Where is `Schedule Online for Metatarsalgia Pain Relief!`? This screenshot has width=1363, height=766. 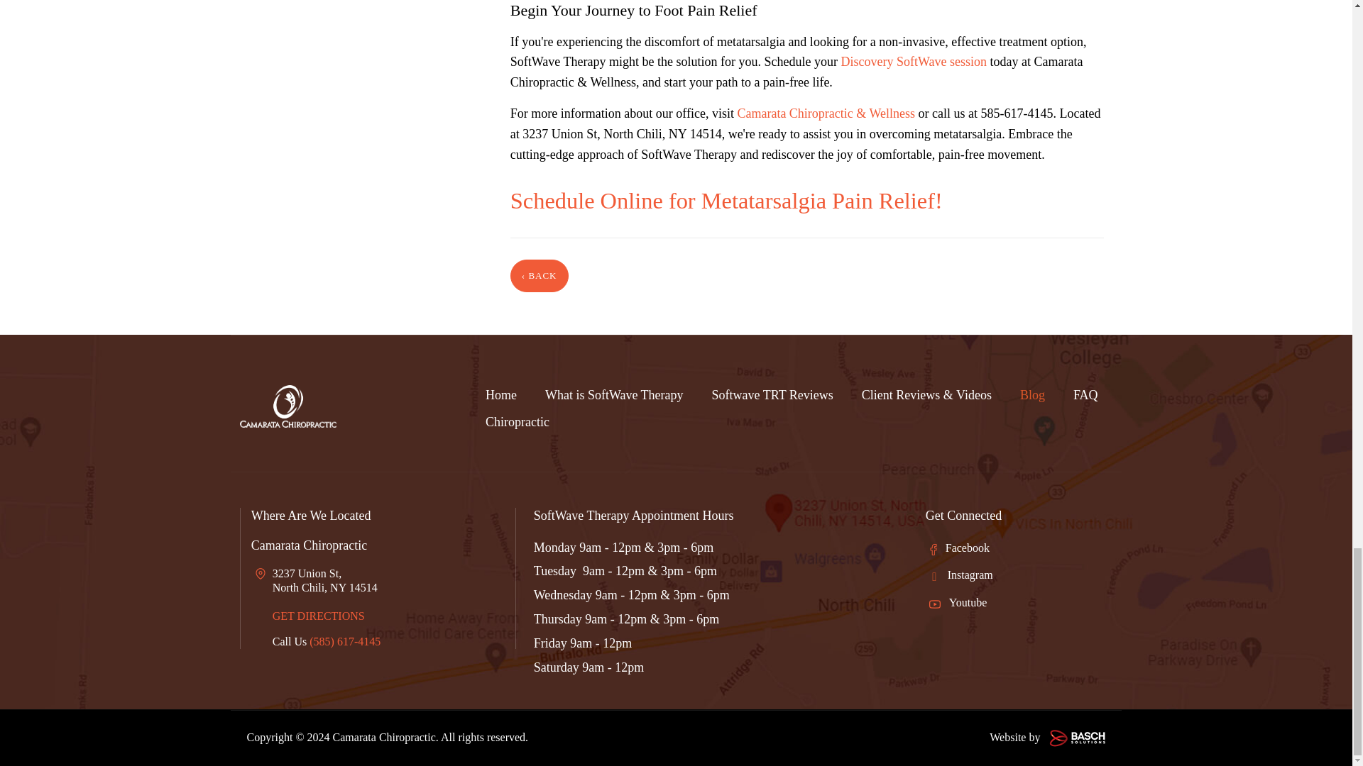 Schedule Online for Metatarsalgia Pain Relief! is located at coordinates (726, 200).